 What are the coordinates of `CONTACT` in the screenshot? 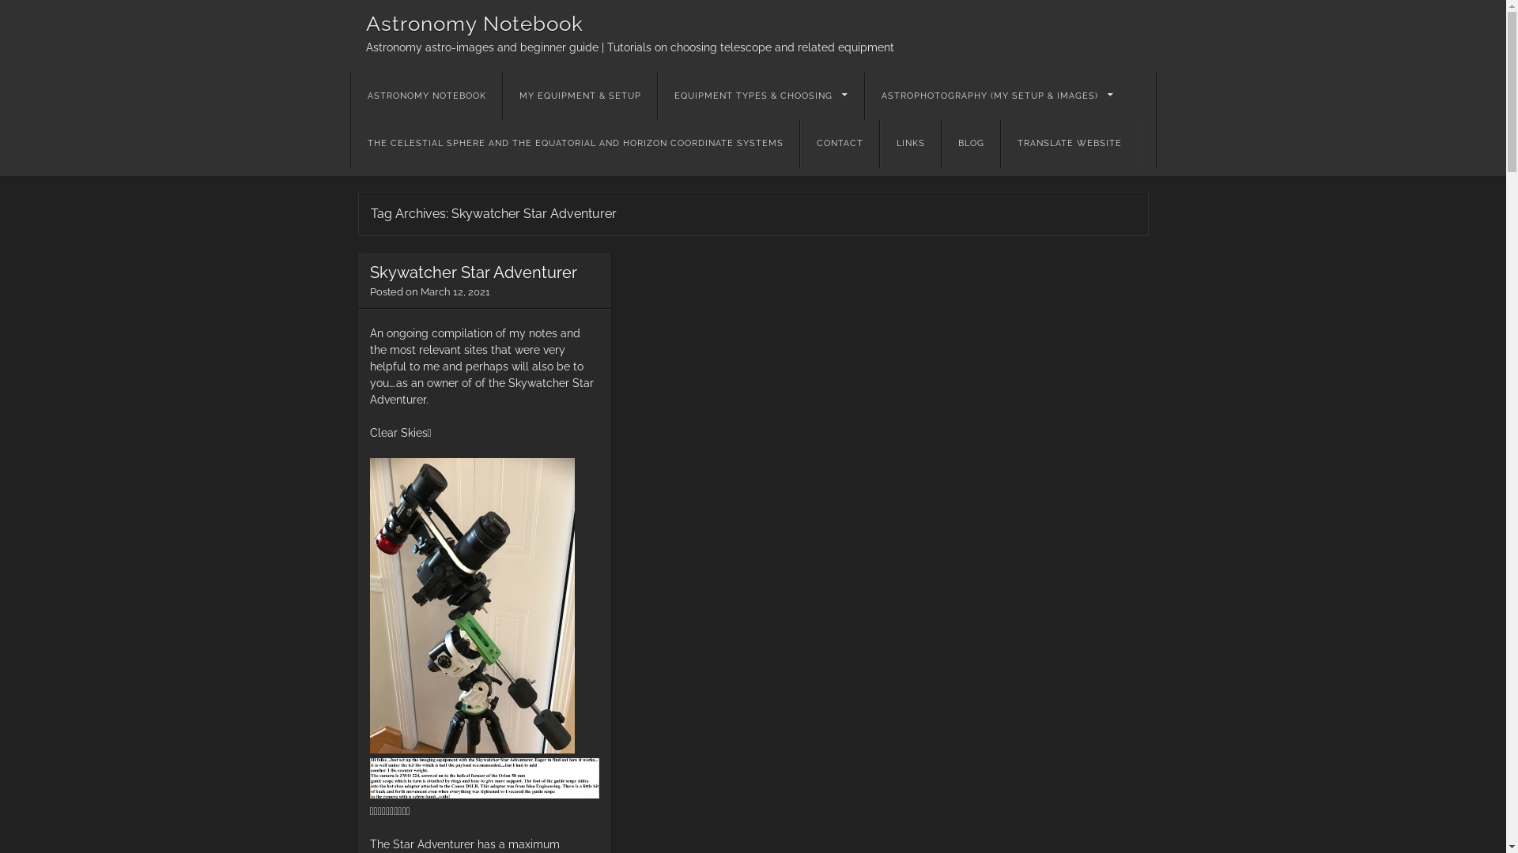 It's located at (840, 144).